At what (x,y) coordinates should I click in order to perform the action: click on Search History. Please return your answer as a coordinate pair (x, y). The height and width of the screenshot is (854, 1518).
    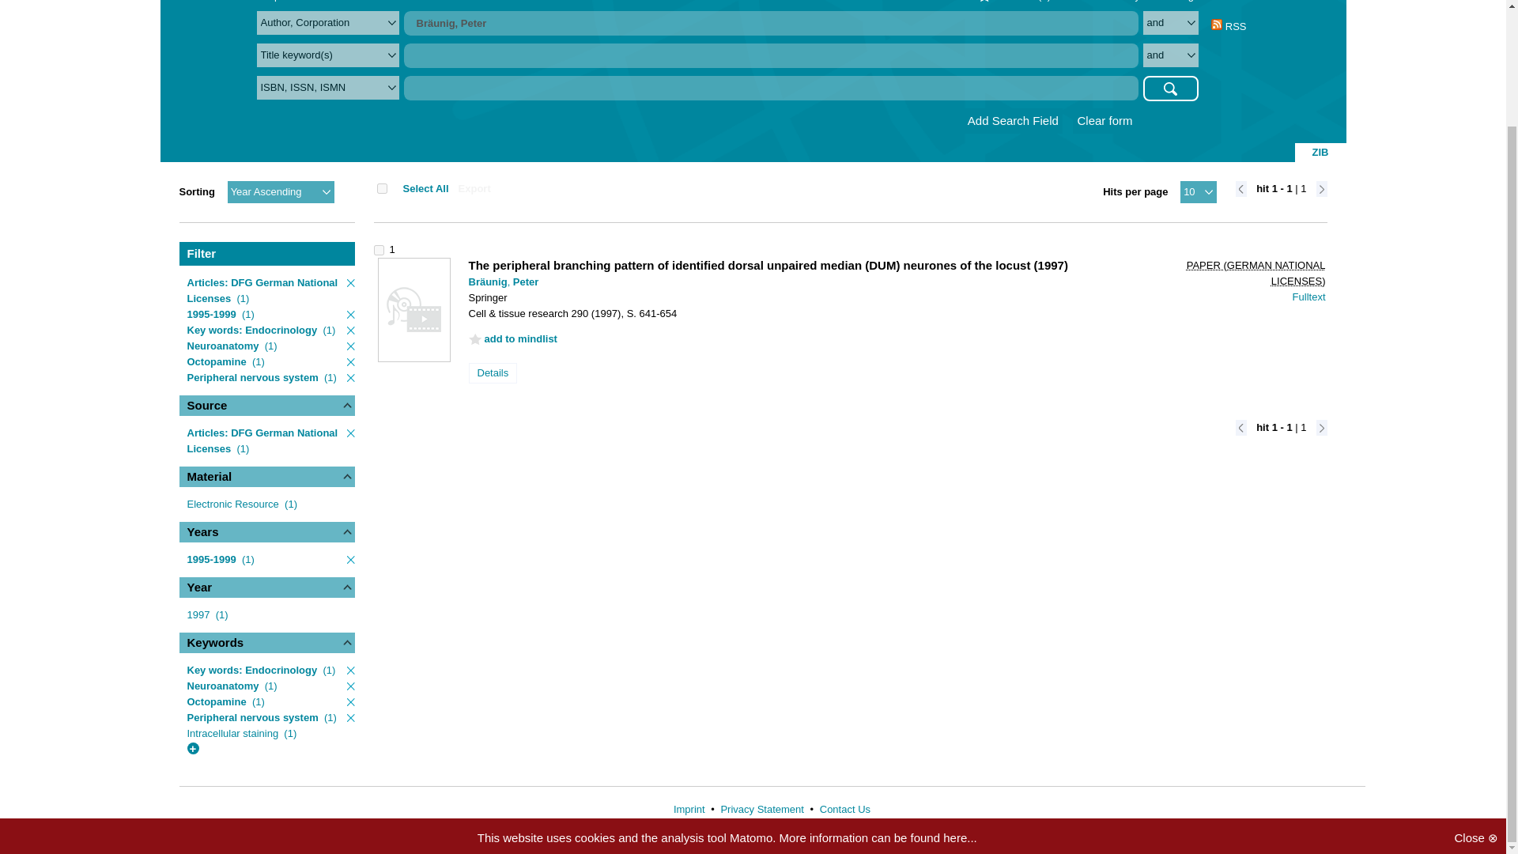
    Looking at the image, I should click on (1106, 1).